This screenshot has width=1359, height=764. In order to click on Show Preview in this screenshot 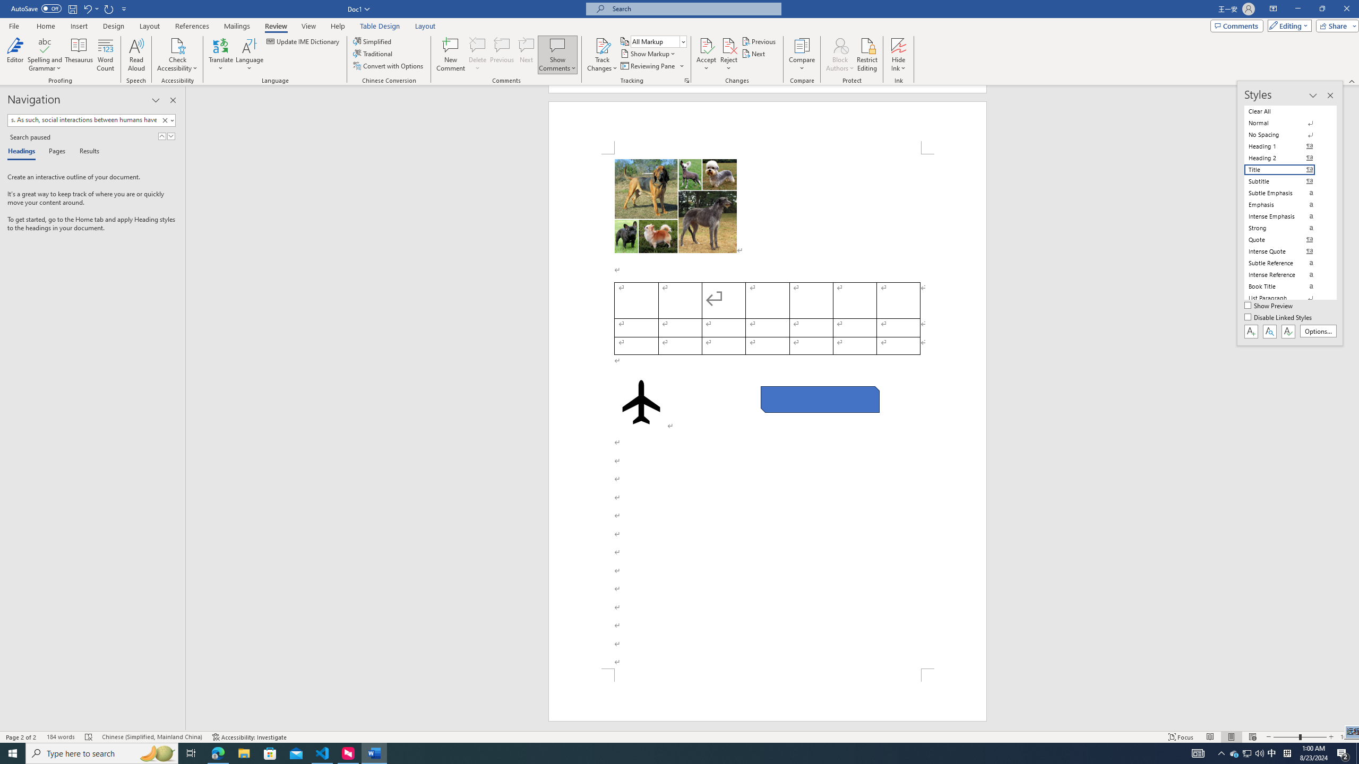, I will do `click(1270, 306)`.